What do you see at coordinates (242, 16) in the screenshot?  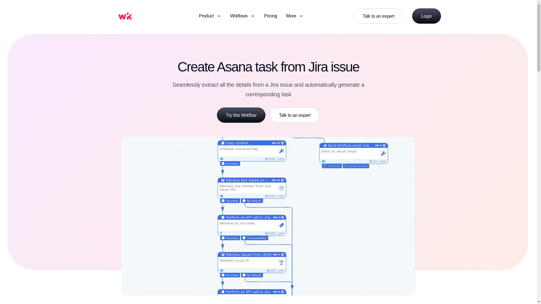 I see `Wrkflows` at bounding box center [242, 16].